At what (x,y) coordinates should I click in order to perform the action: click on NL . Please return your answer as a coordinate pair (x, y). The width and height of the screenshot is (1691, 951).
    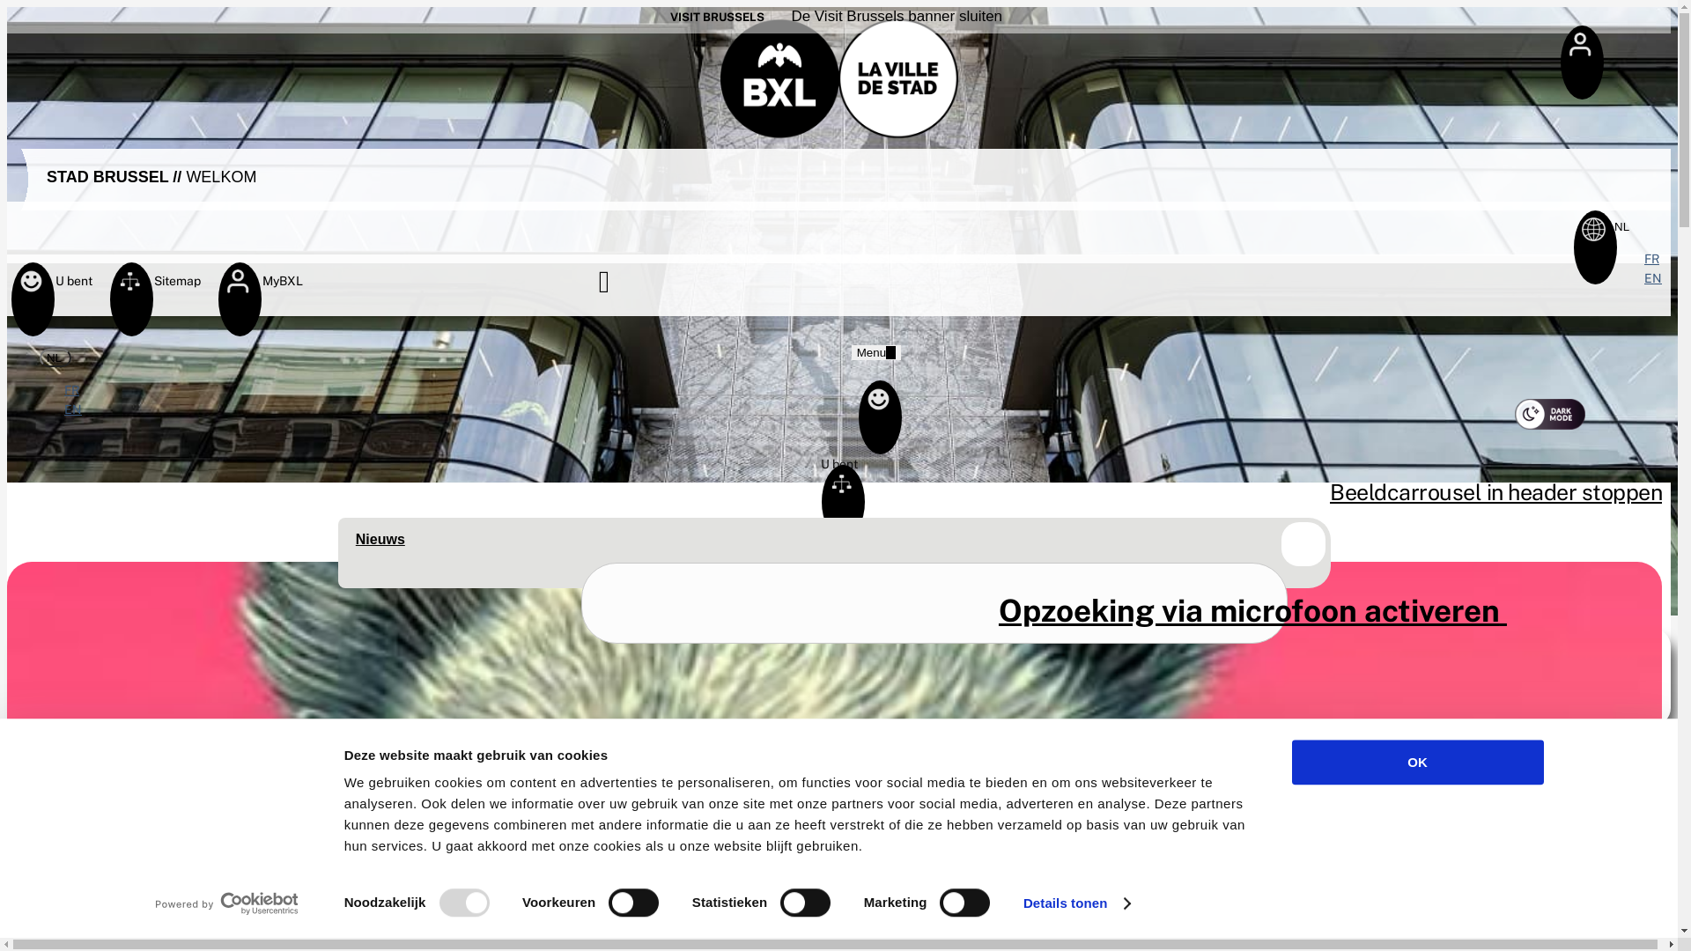
    Looking at the image, I should click on (1623, 227).